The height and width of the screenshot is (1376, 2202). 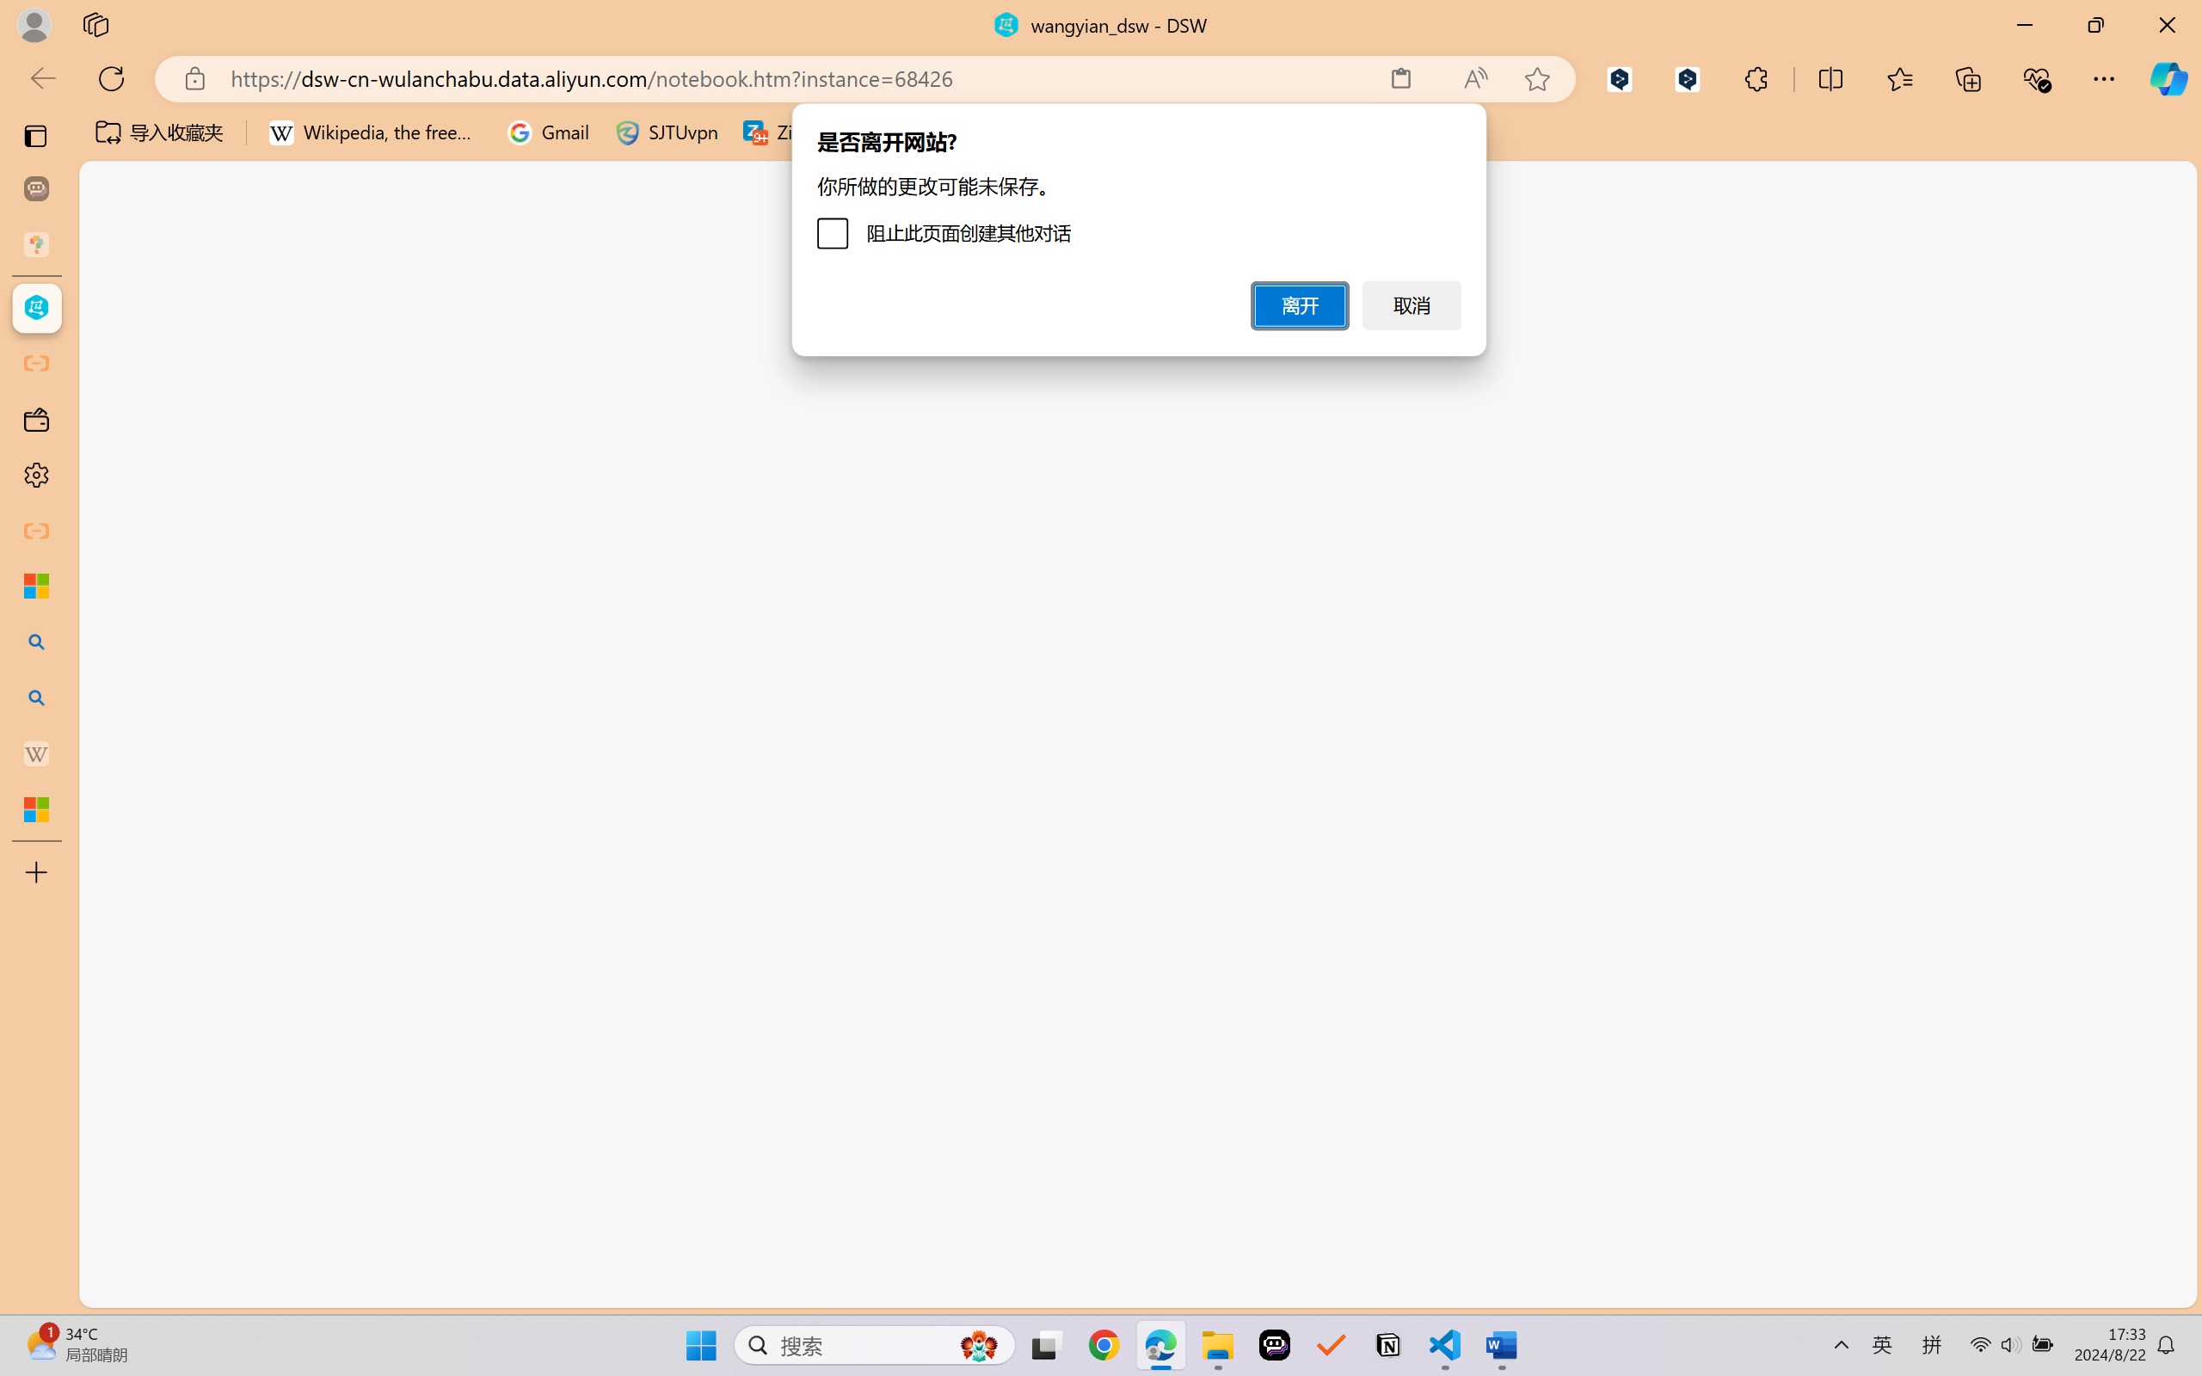 What do you see at coordinates (599, 308) in the screenshot?
I see `Output (Ctrl+Shift+U)` at bounding box center [599, 308].